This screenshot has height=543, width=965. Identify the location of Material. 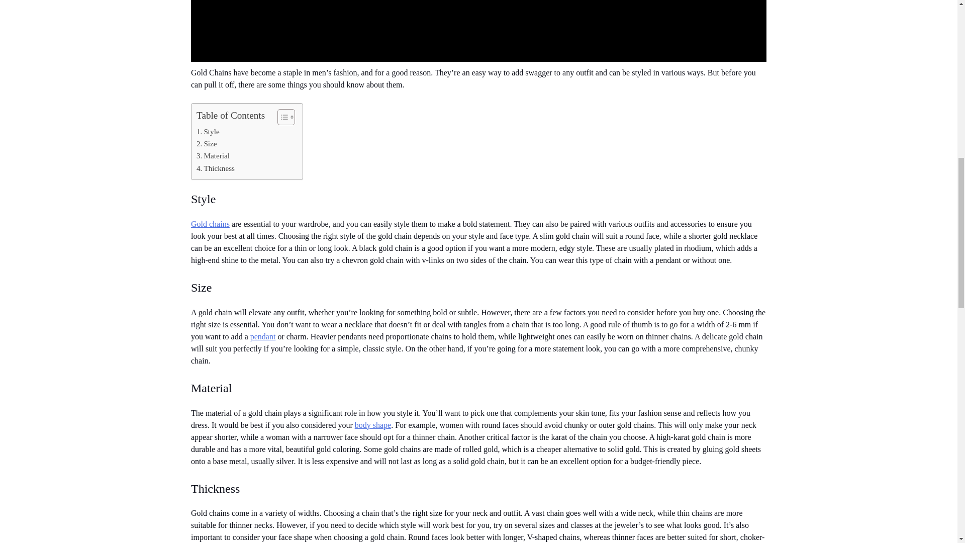
(213, 156).